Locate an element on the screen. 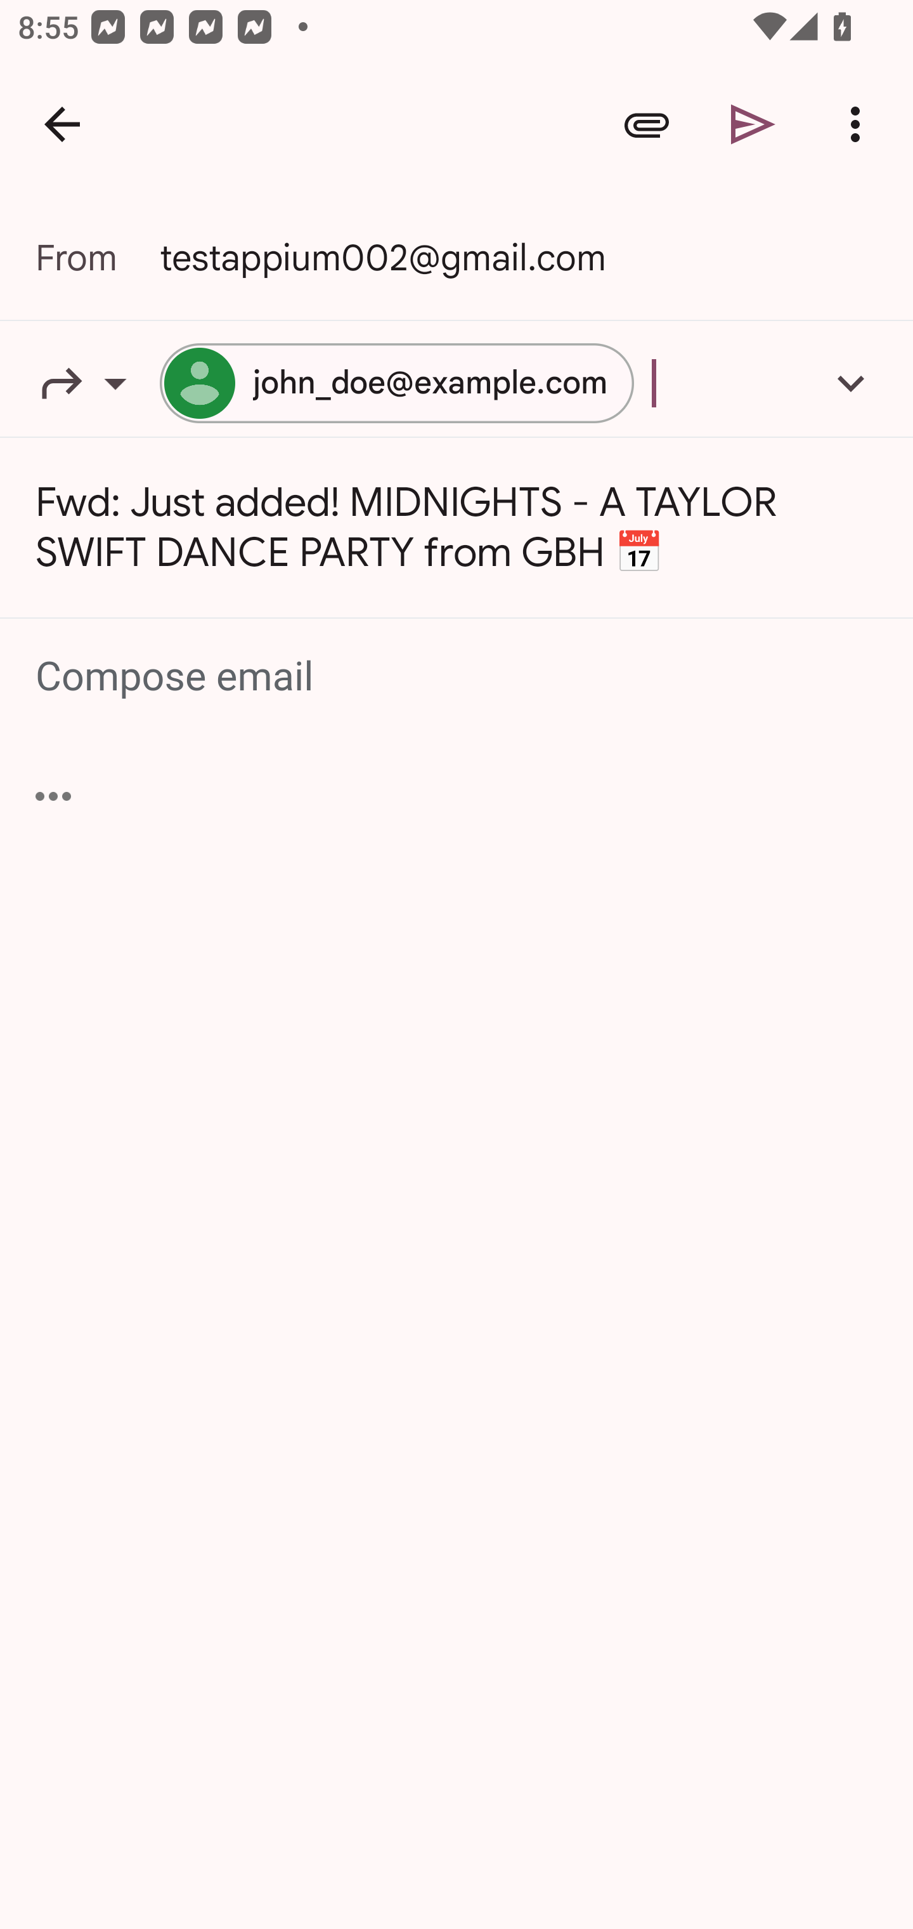 Image resolution: width=913 pixels, height=1929 pixels. Send is located at coordinates (753, 124).